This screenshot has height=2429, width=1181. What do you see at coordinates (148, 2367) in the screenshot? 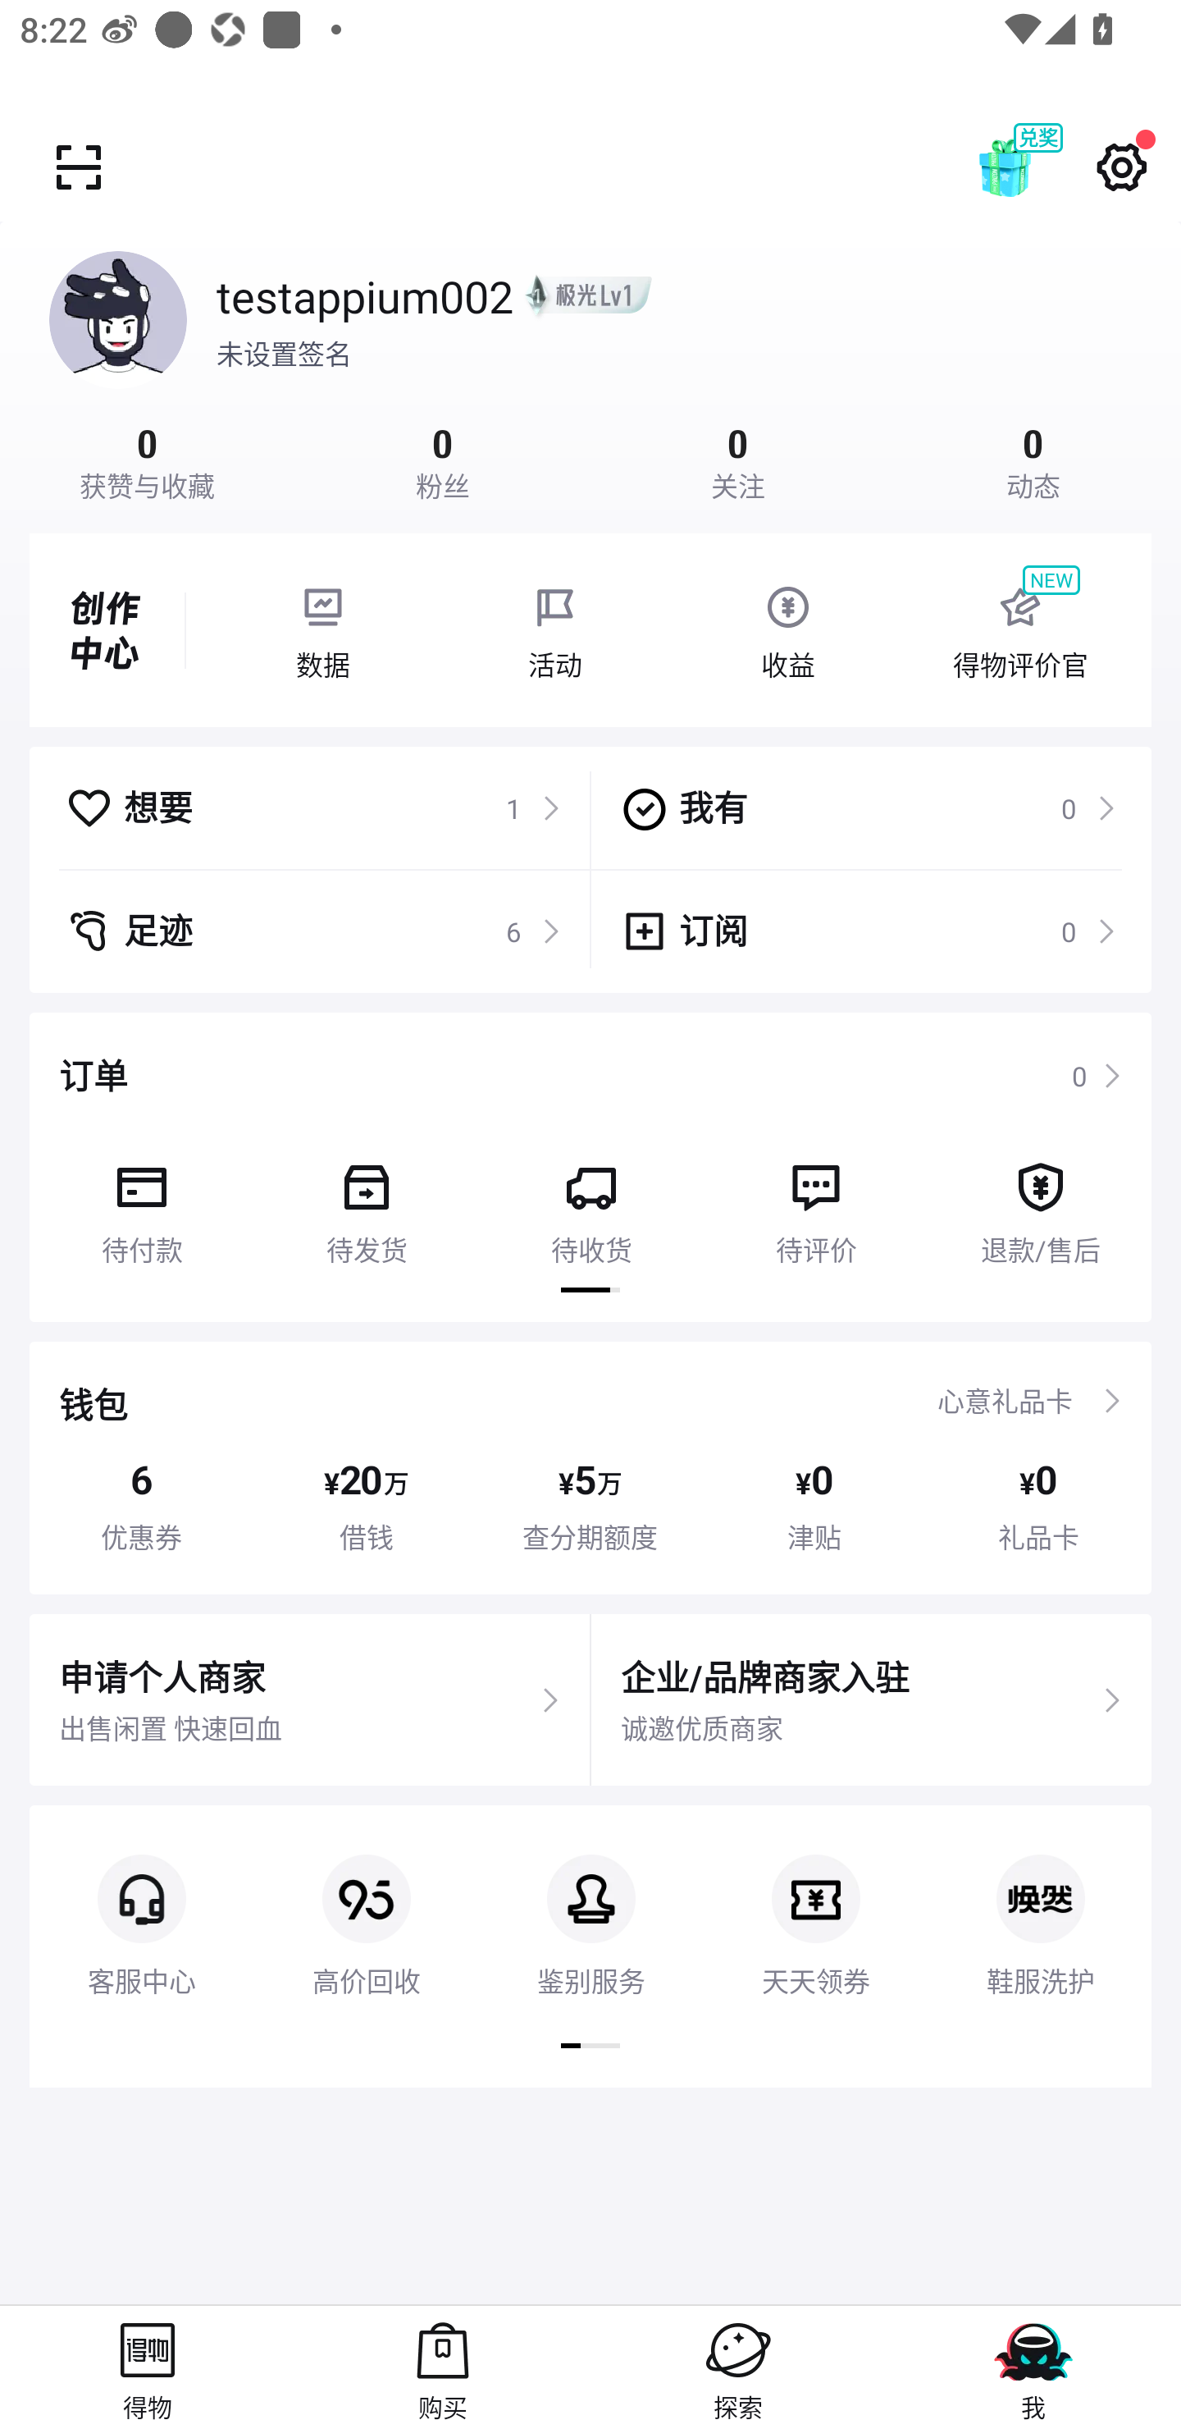
I see `得物` at bounding box center [148, 2367].